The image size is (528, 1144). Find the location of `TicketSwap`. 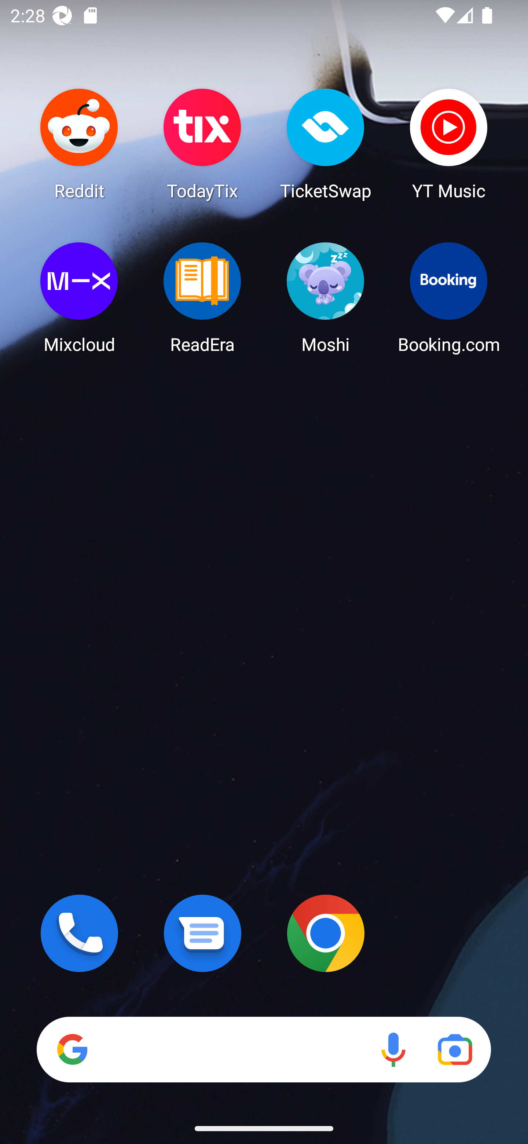

TicketSwap is located at coordinates (326, 144).